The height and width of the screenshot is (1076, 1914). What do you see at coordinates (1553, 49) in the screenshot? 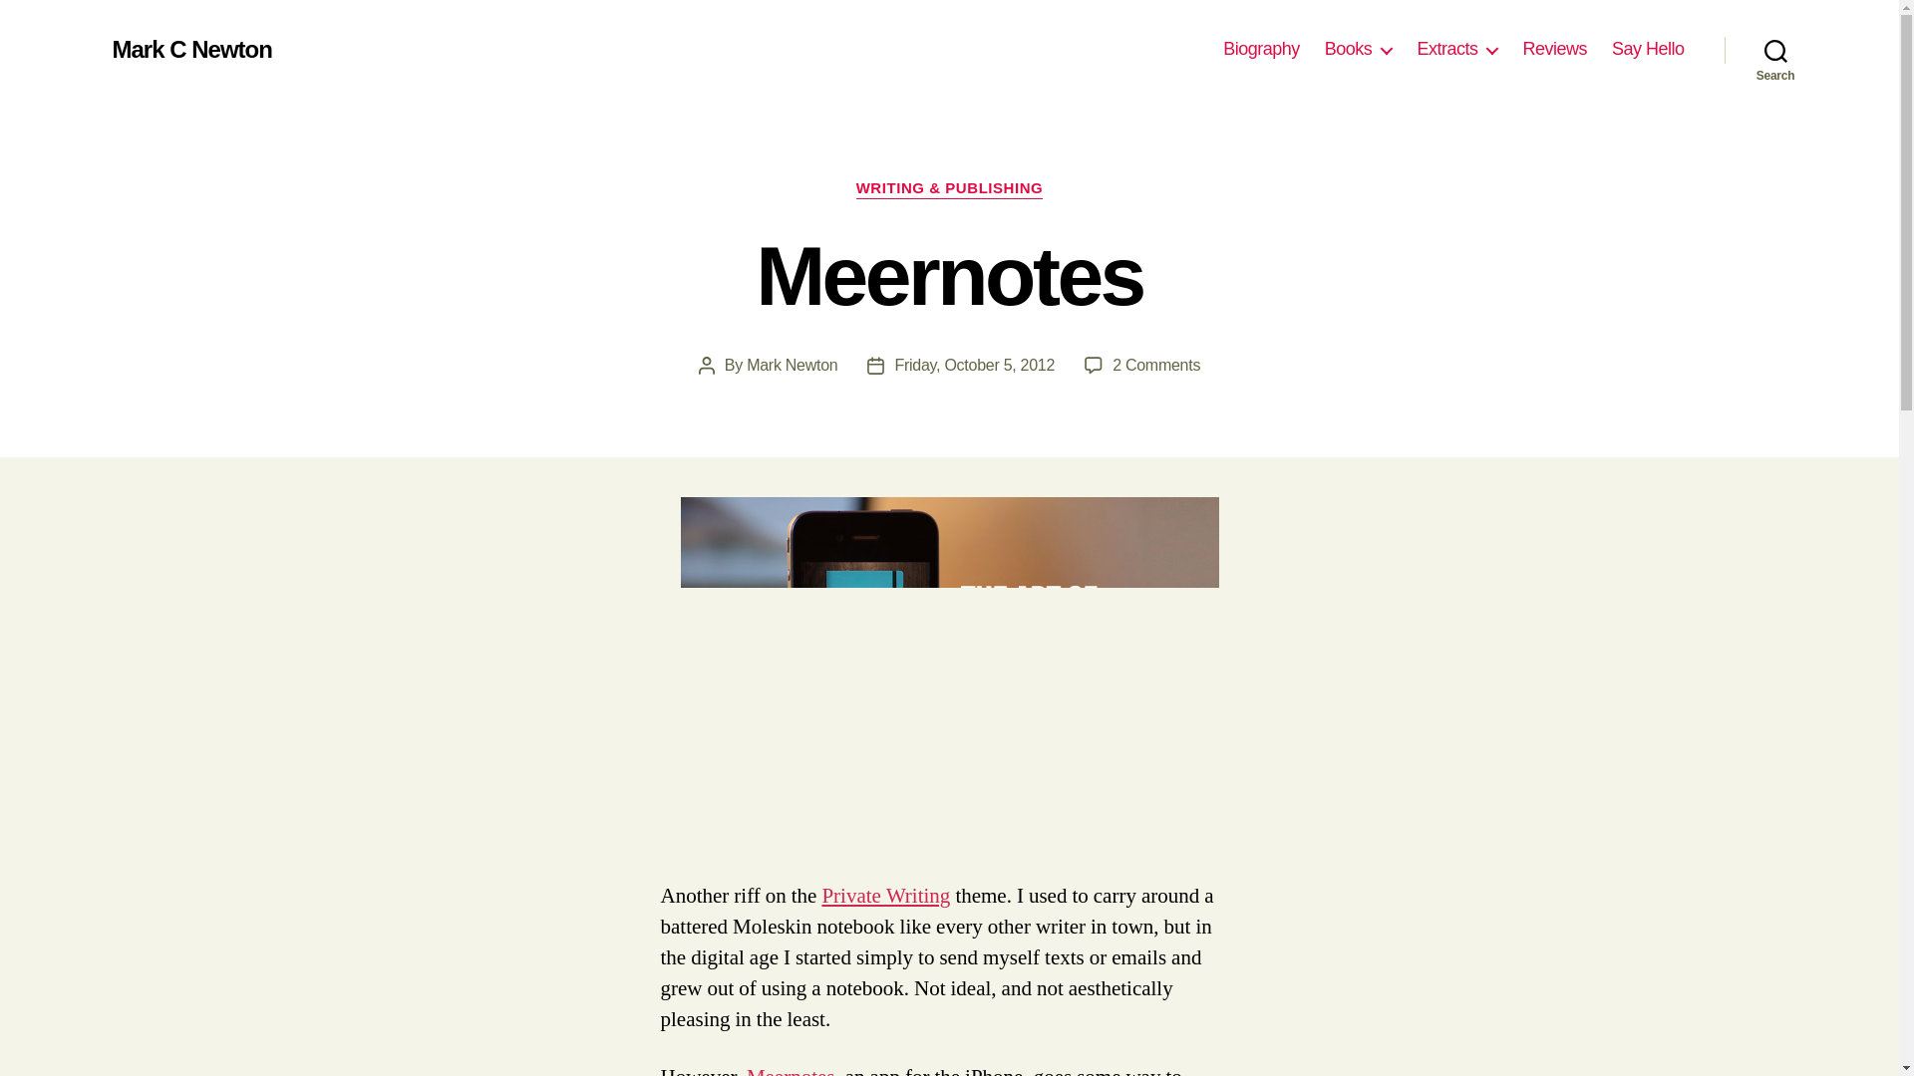
I see `Reviews` at bounding box center [1553, 49].